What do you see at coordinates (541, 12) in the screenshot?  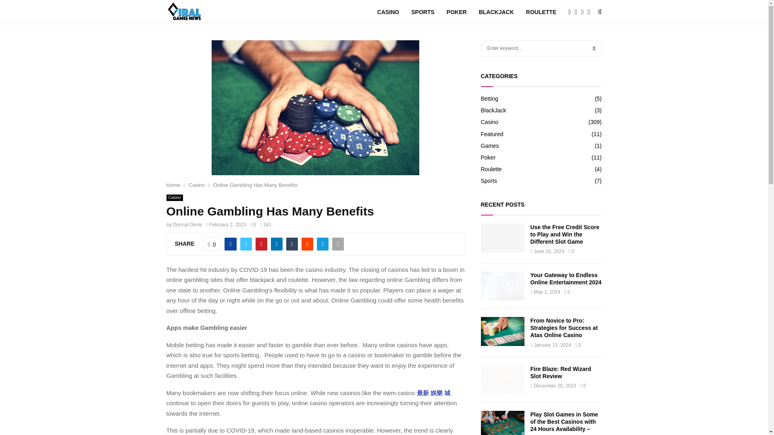 I see `ROULETTE` at bounding box center [541, 12].